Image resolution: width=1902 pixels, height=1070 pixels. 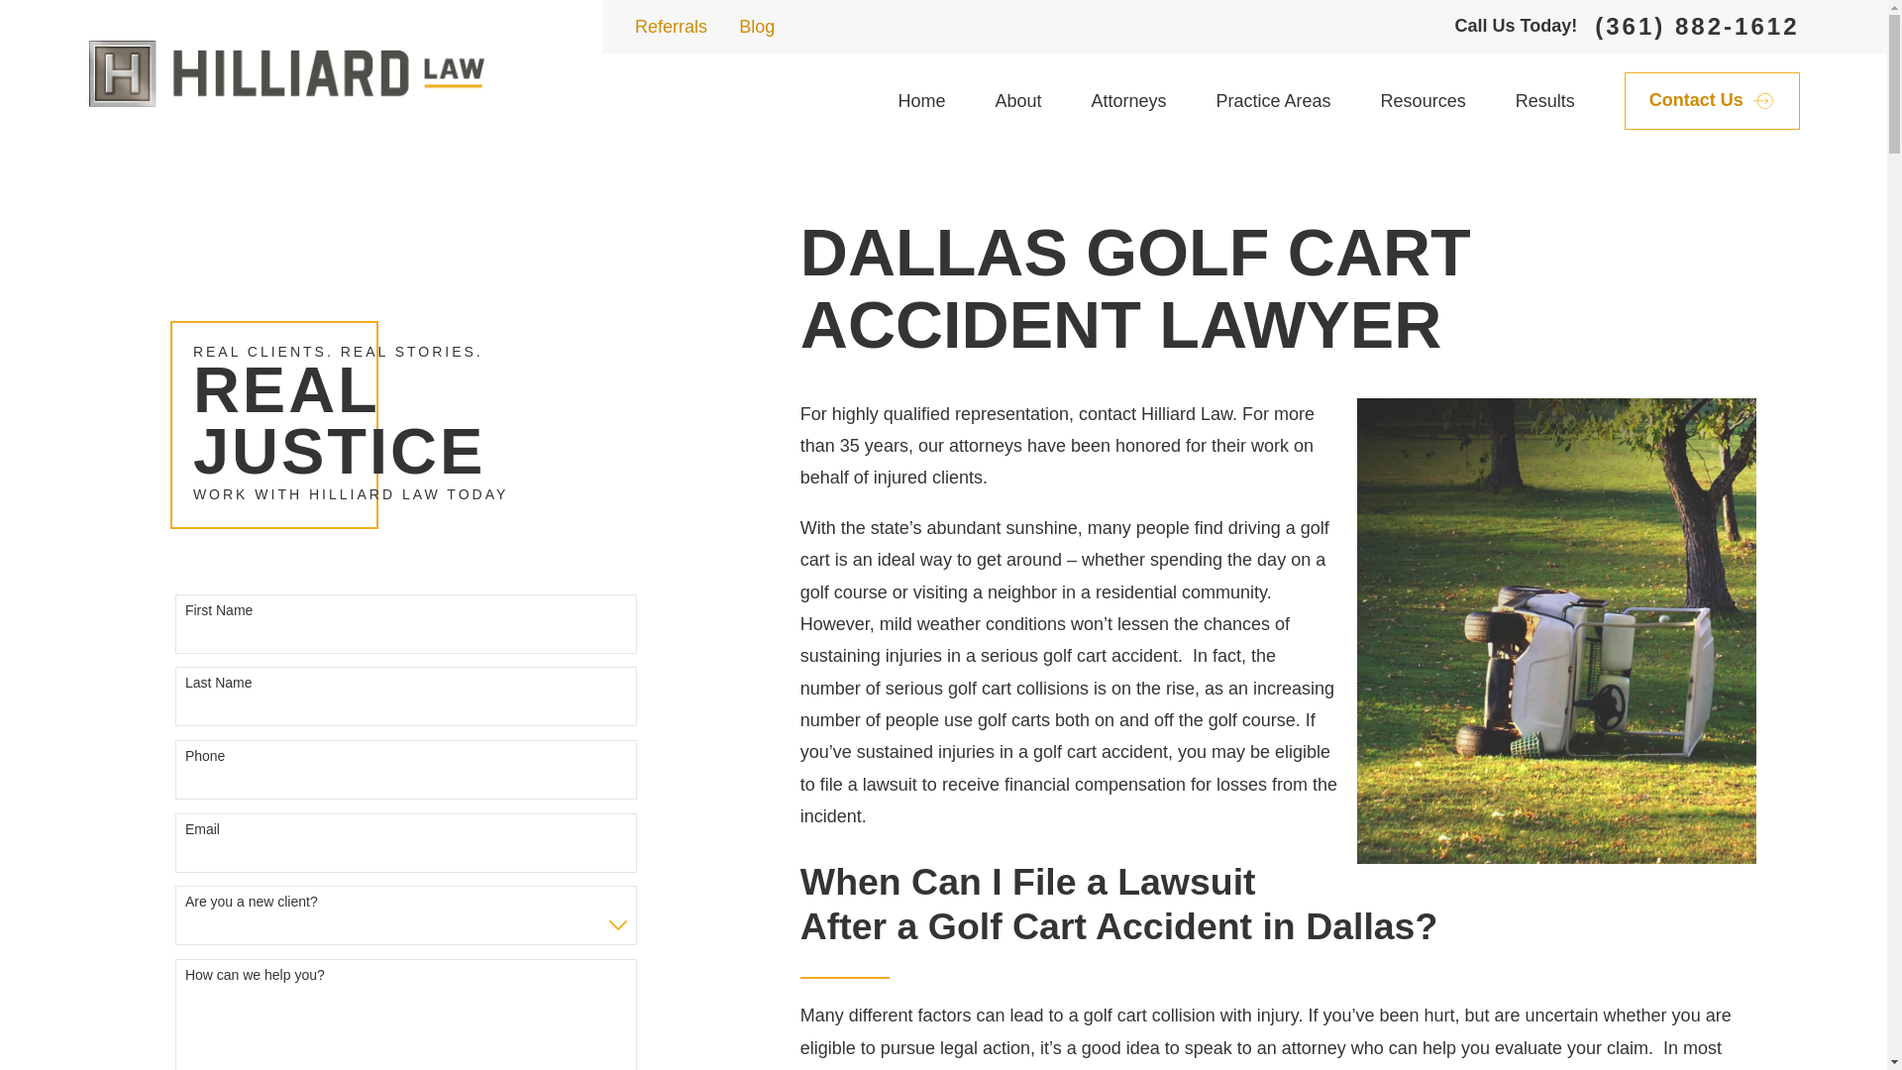 I want to click on Blog, so click(x=757, y=26).